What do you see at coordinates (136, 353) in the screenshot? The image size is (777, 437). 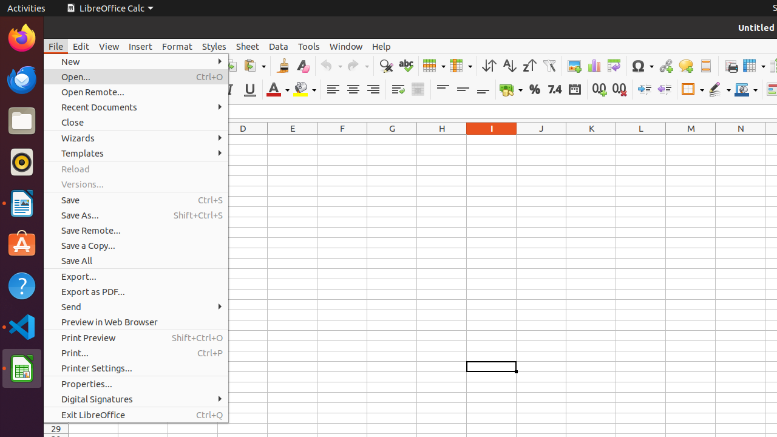 I see `Print...` at bounding box center [136, 353].